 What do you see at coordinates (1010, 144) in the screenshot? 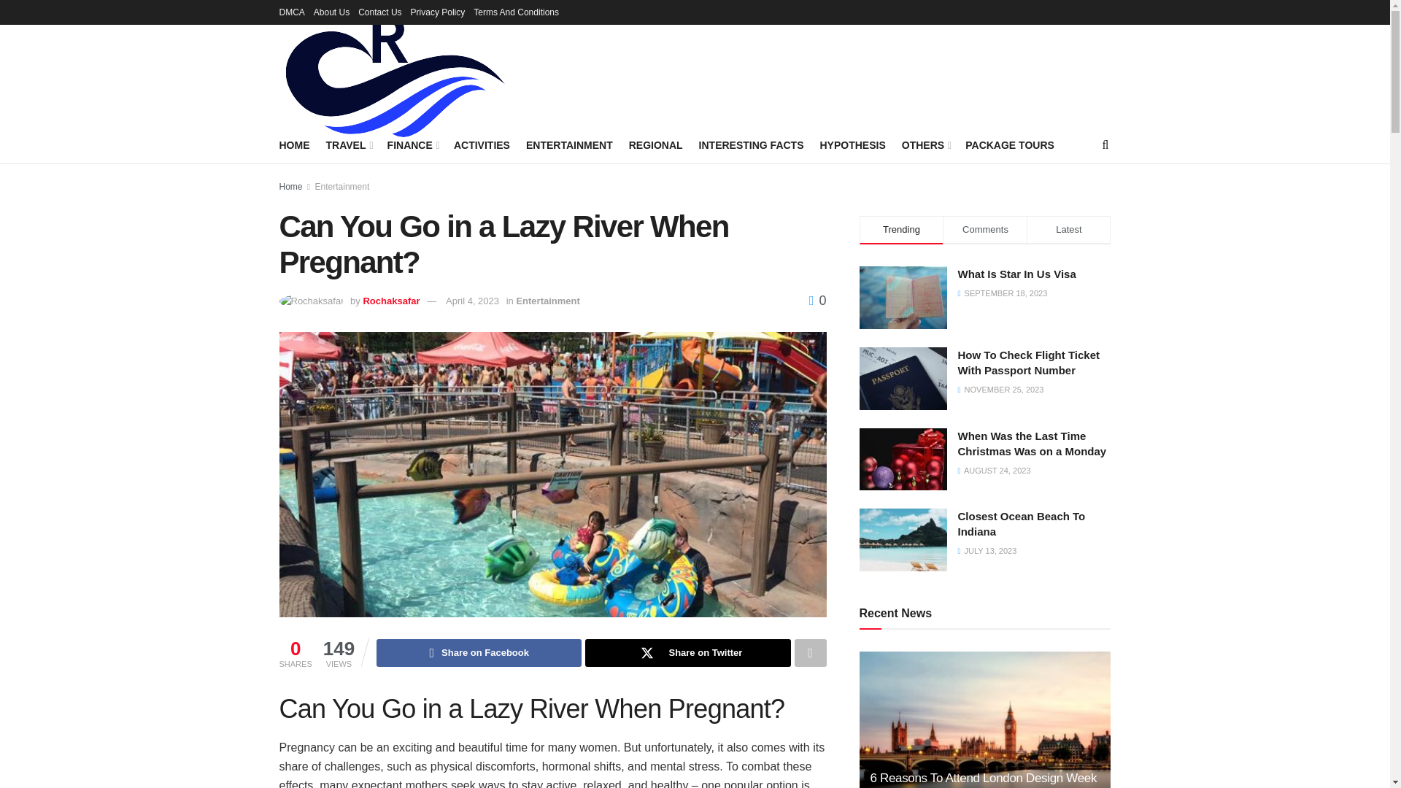
I see `PACKAGE TOURS` at bounding box center [1010, 144].